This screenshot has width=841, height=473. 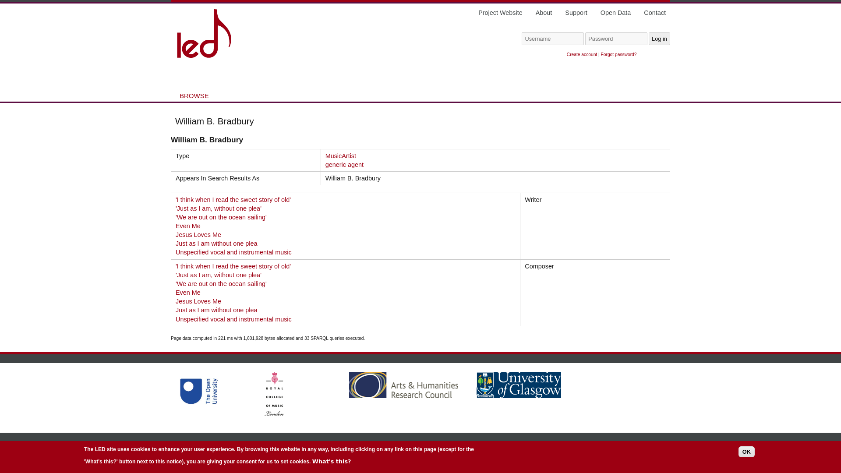 I want to click on BROWSE, so click(x=194, y=95).